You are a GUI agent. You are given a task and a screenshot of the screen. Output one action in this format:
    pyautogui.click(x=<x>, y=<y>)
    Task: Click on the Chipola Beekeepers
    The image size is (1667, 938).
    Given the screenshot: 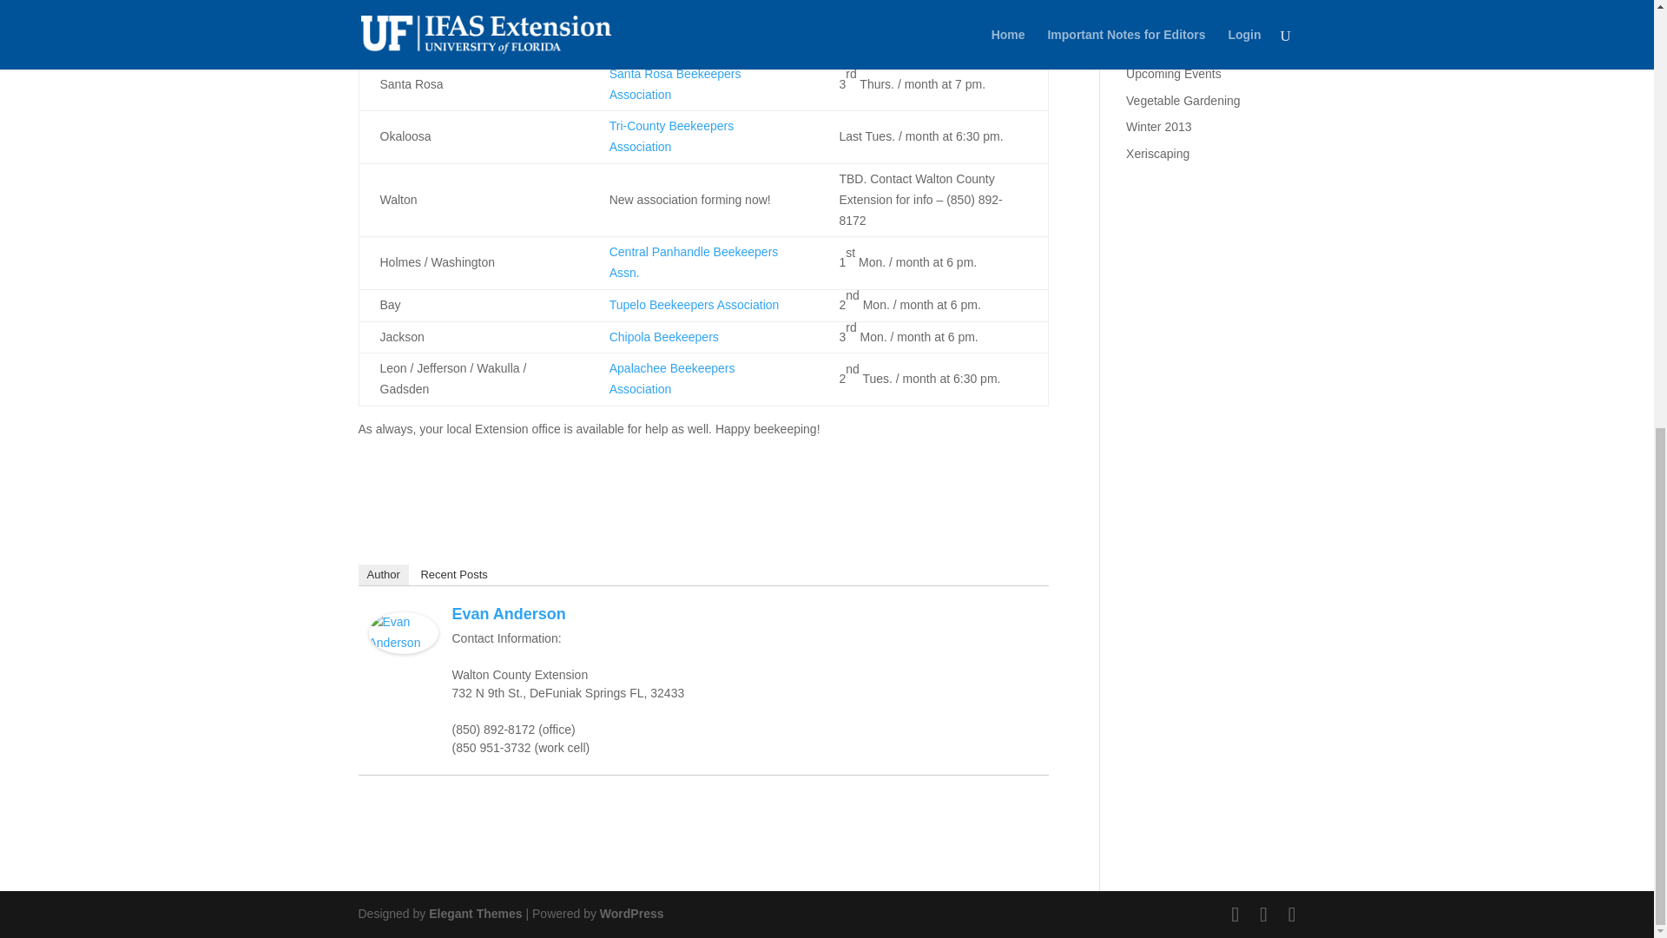 What is the action you would take?
    pyautogui.click(x=663, y=337)
    